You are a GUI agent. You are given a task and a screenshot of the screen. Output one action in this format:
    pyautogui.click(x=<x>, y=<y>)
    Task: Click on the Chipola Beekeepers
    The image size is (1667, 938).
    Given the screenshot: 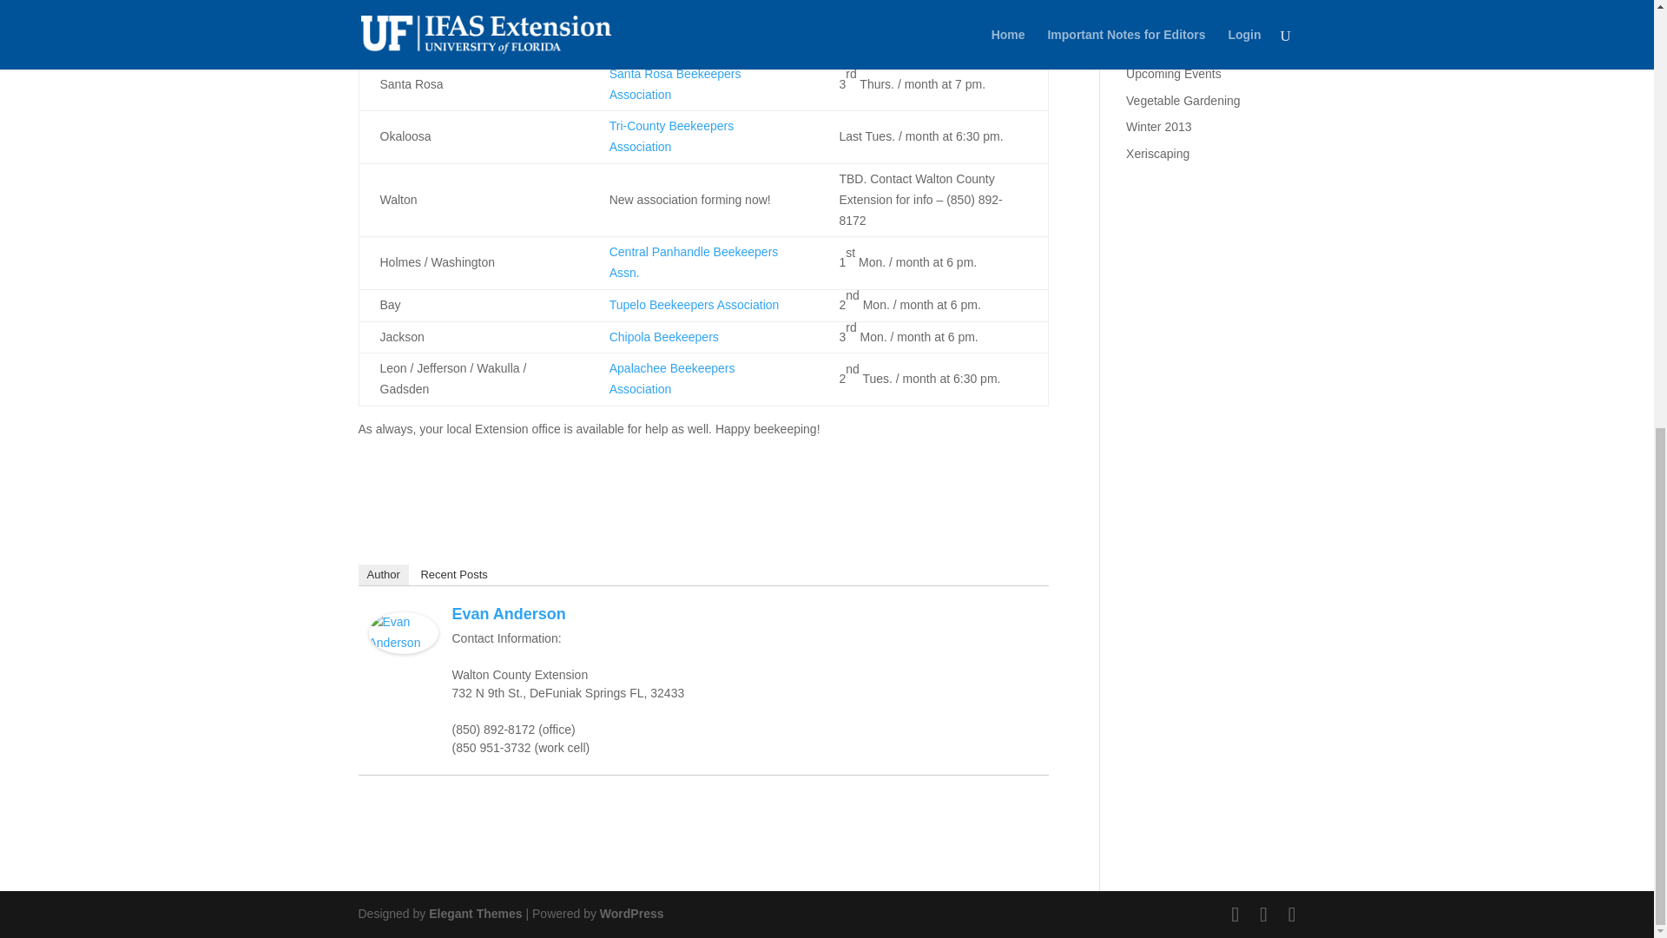 What is the action you would take?
    pyautogui.click(x=663, y=337)
    